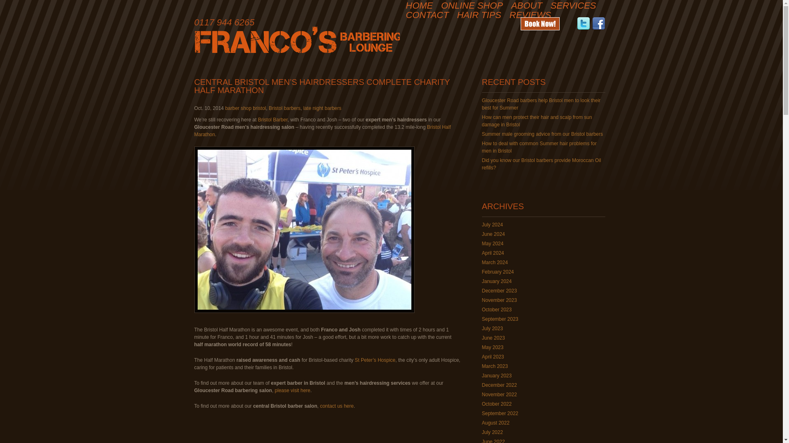 This screenshot has width=789, height=443. Describe the element at coordinates (492, 244) in the screenshot. I see `May 2024` at that location.